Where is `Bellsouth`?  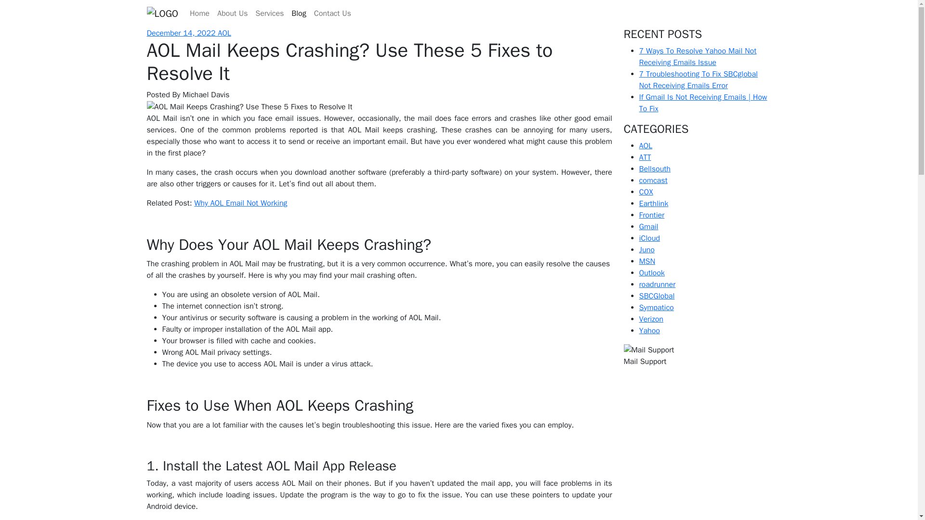
Bellsouth is located at coordinates (654, 169).